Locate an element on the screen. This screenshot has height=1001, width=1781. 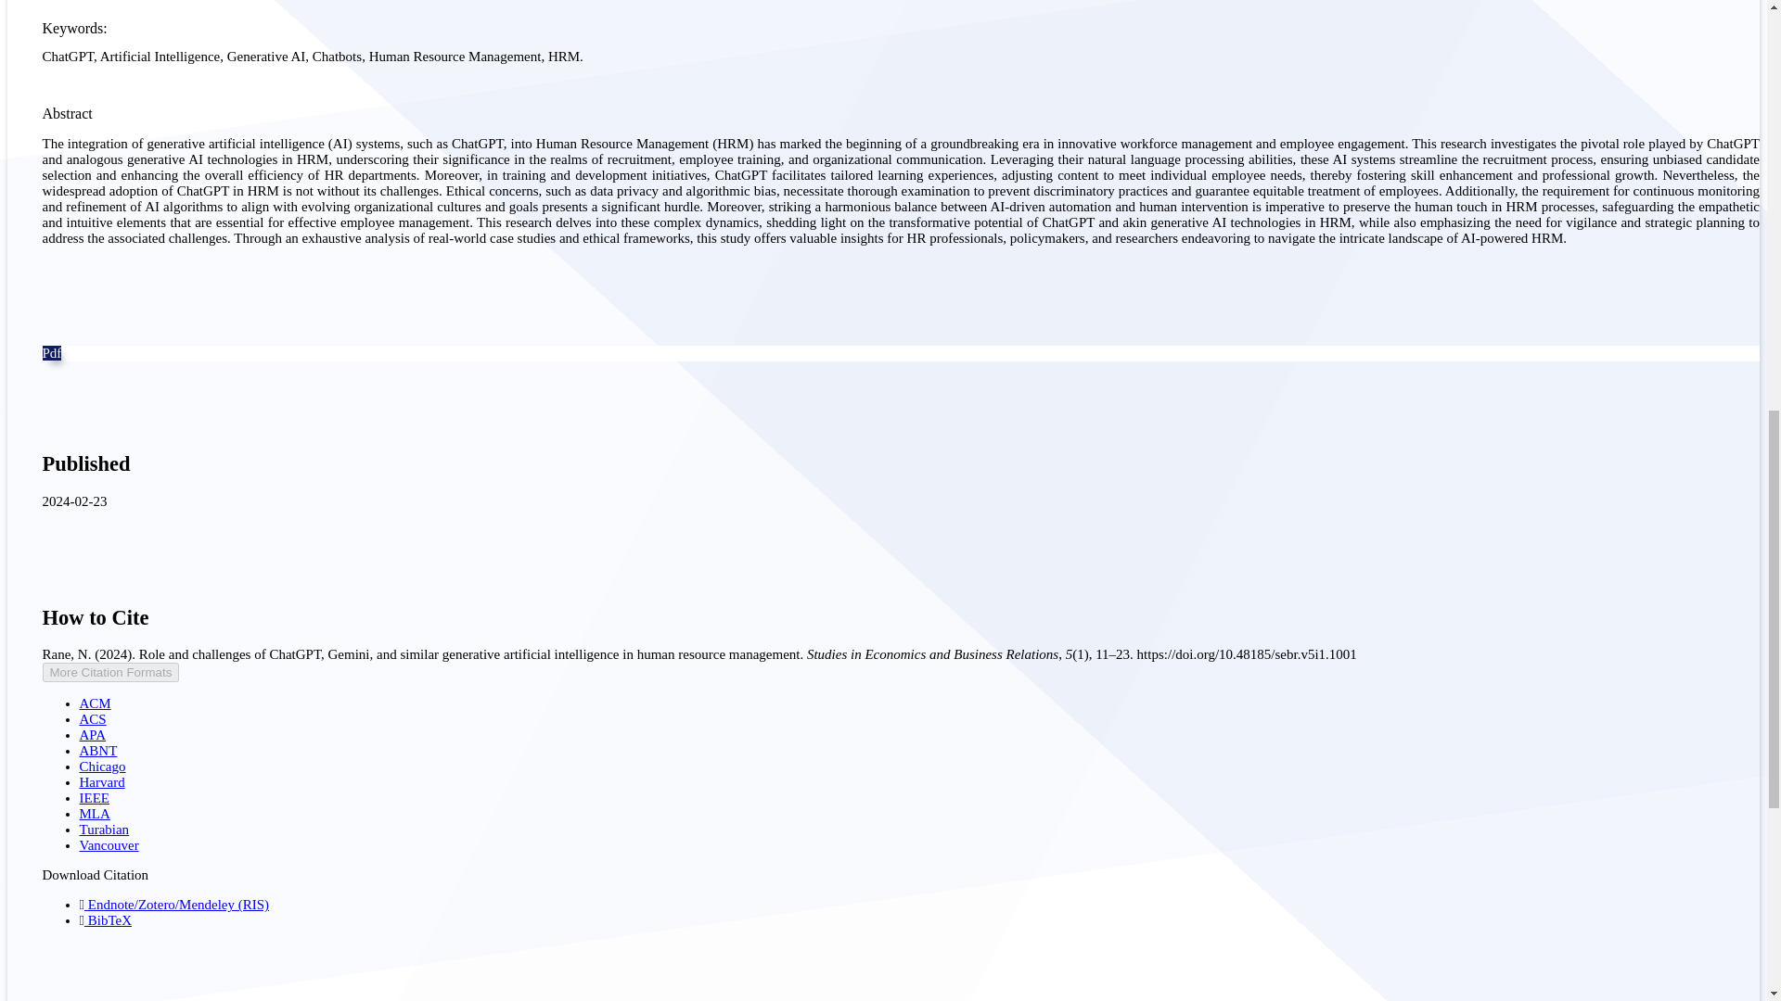
ABNT is located at coordinates (98, 751).